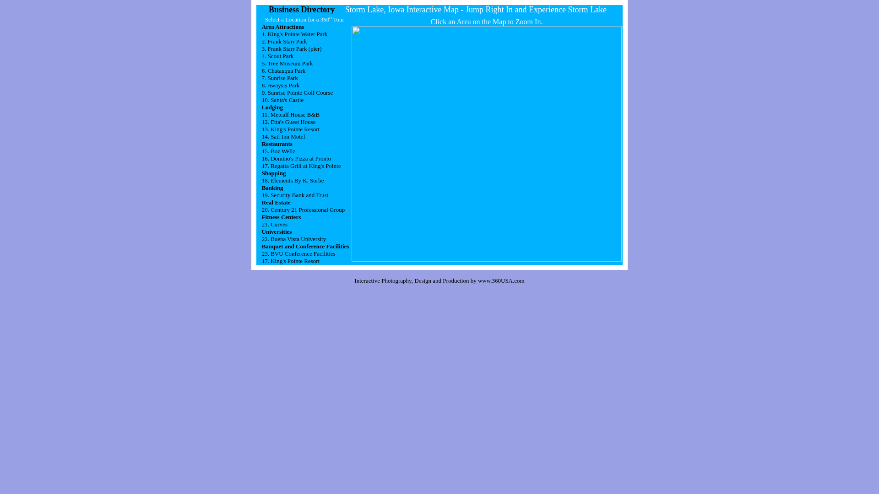  I want to click on 12. Etta's Guest House, so click(289, 122).